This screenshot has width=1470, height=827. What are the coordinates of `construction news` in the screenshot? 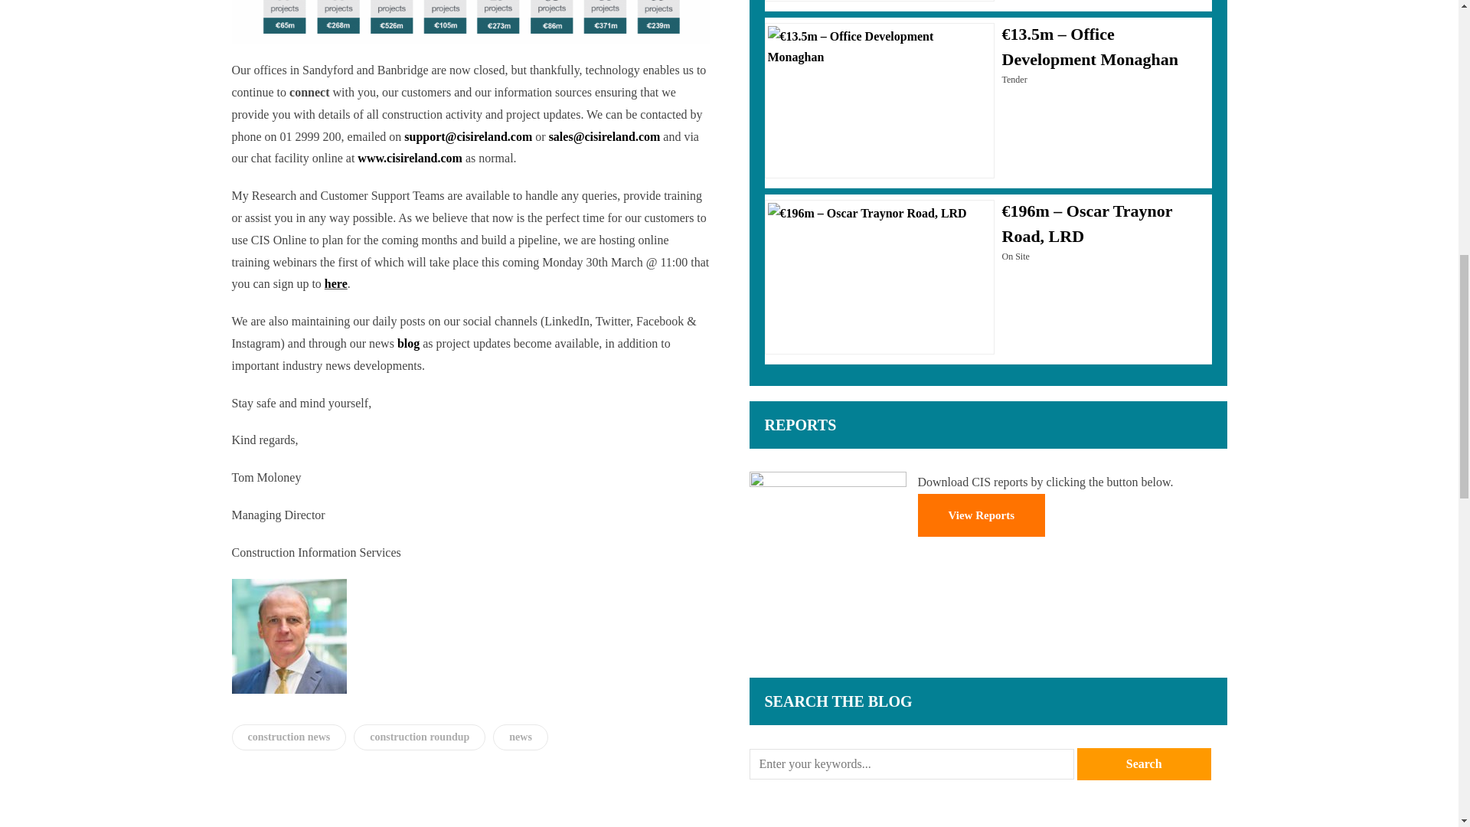 It's located at (288, 737).